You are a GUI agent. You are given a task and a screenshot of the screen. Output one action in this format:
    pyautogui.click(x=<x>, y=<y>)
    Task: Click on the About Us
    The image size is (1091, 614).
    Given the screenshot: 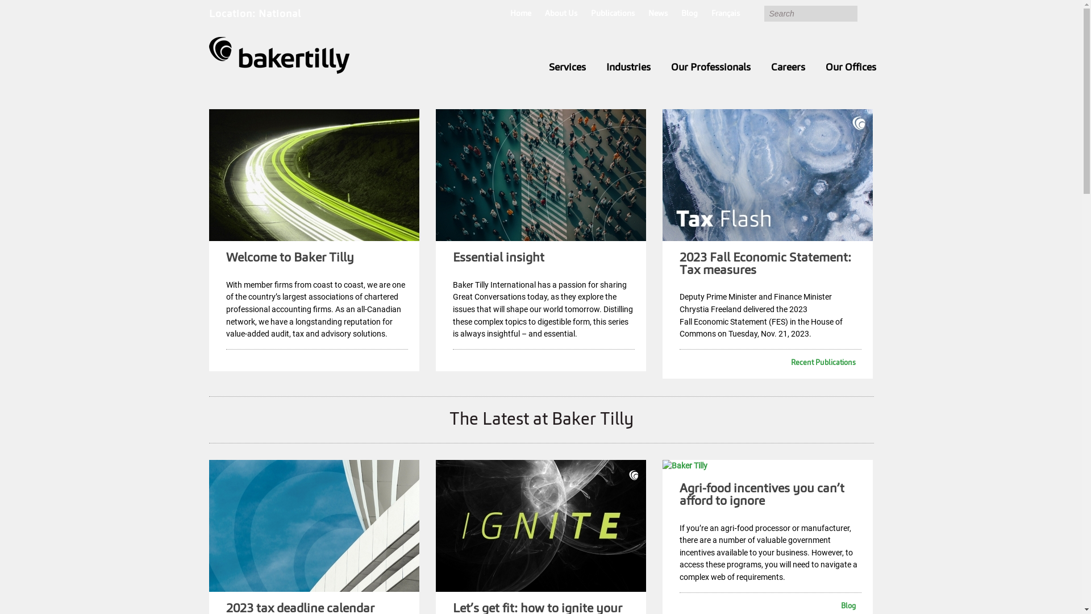 What is the action you would take?
    pyautogui.click(x=560, y=15)
    